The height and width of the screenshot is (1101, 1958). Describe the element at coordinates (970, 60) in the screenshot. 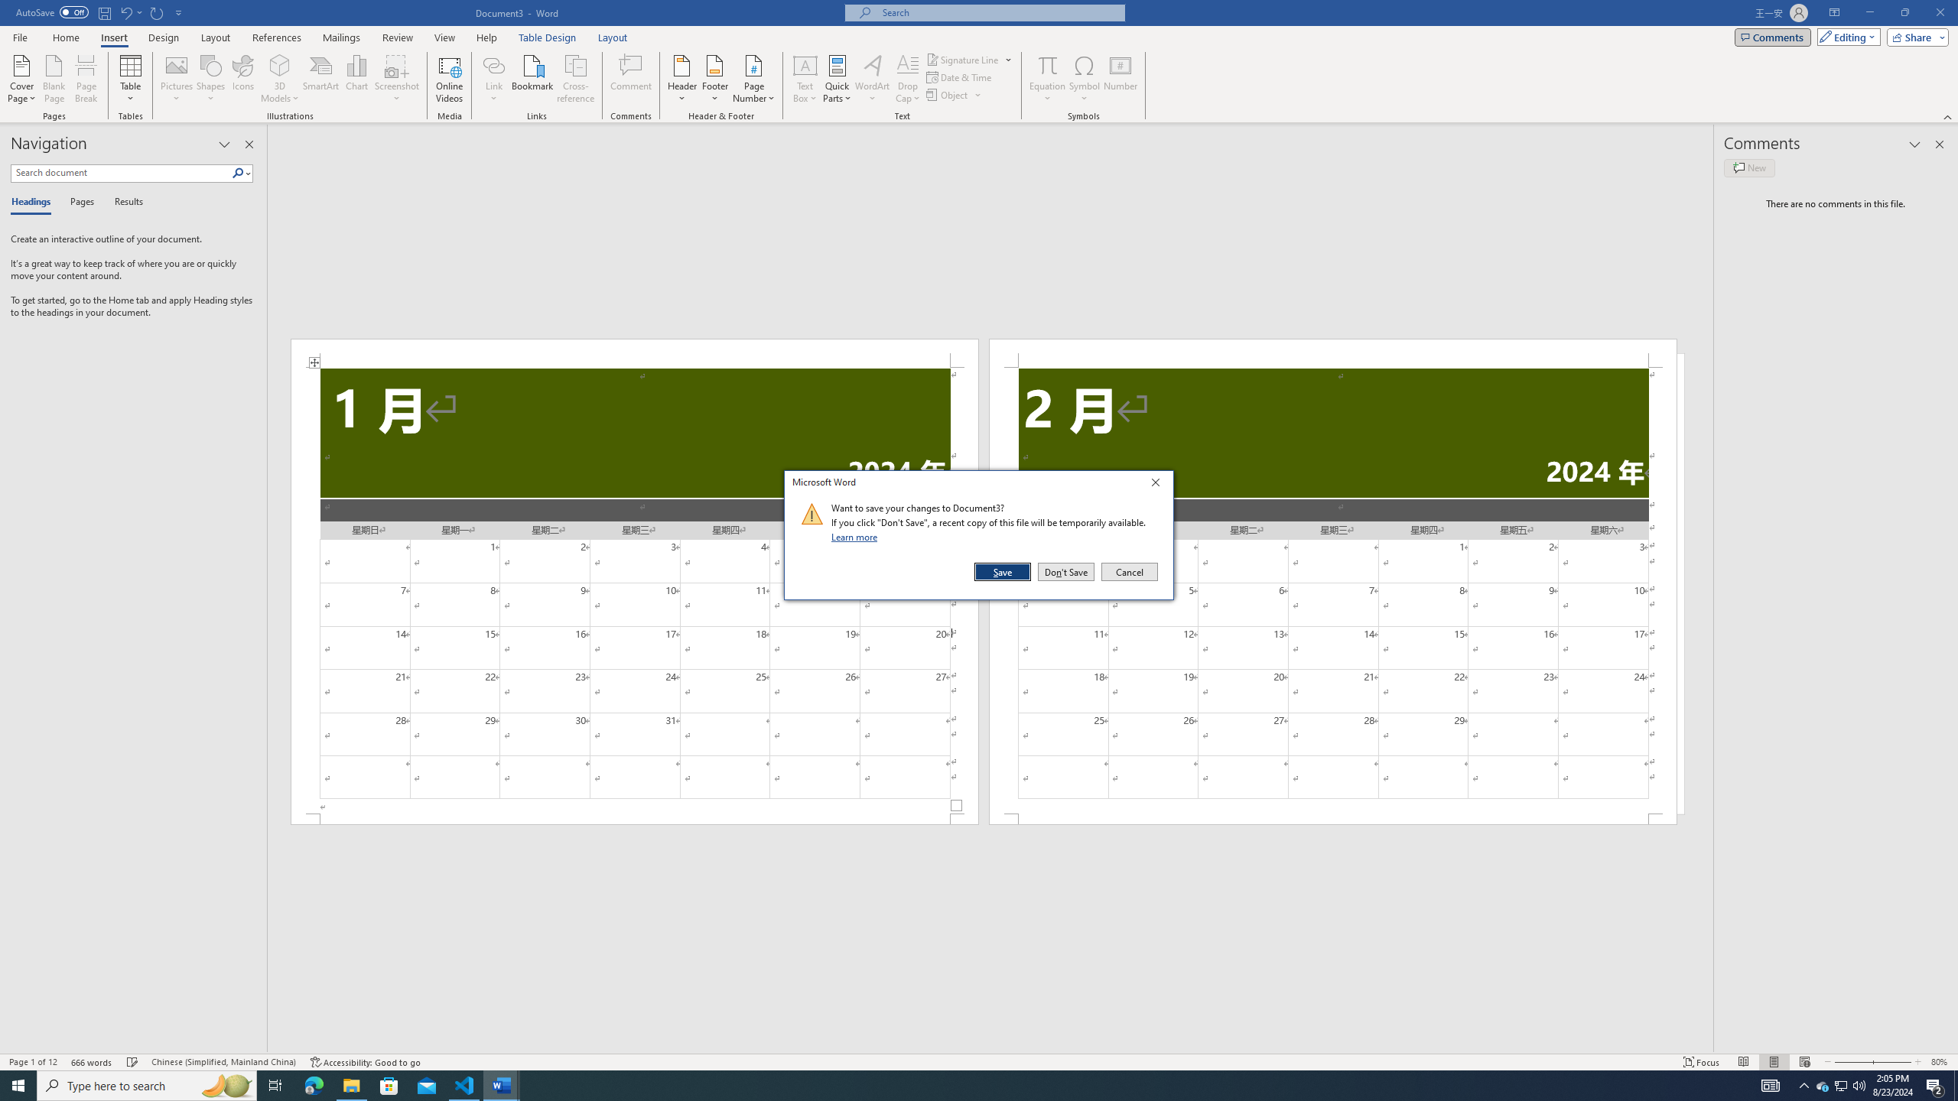

I see `Signature Line` at that location.